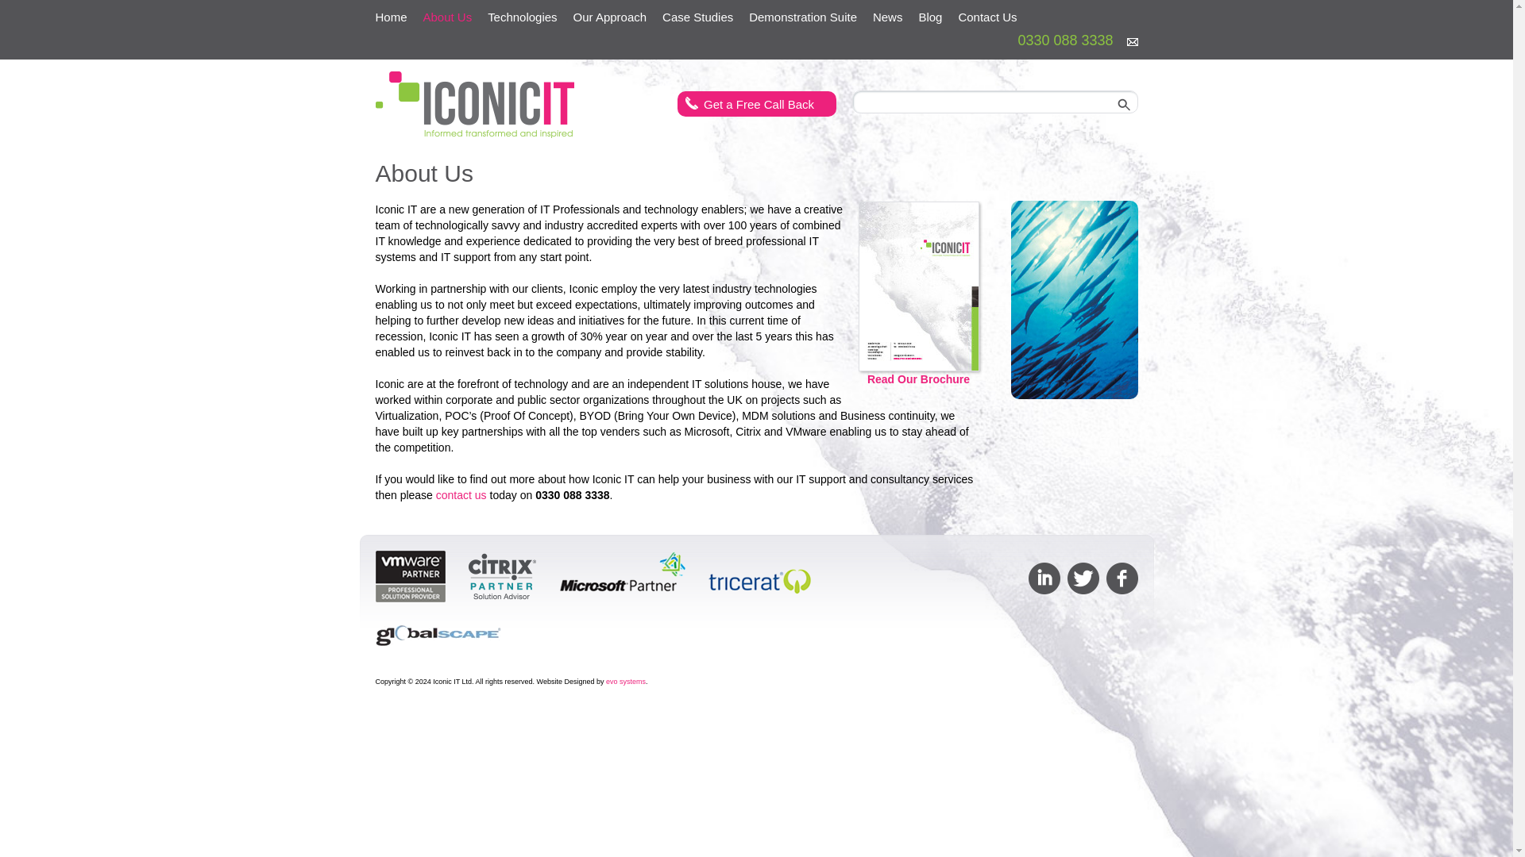 The height and width of the screenshot is (857, 1525). Describe the element at coordinates (802, 17) in the screenshot. I see `Demonstration Suite` at that location.